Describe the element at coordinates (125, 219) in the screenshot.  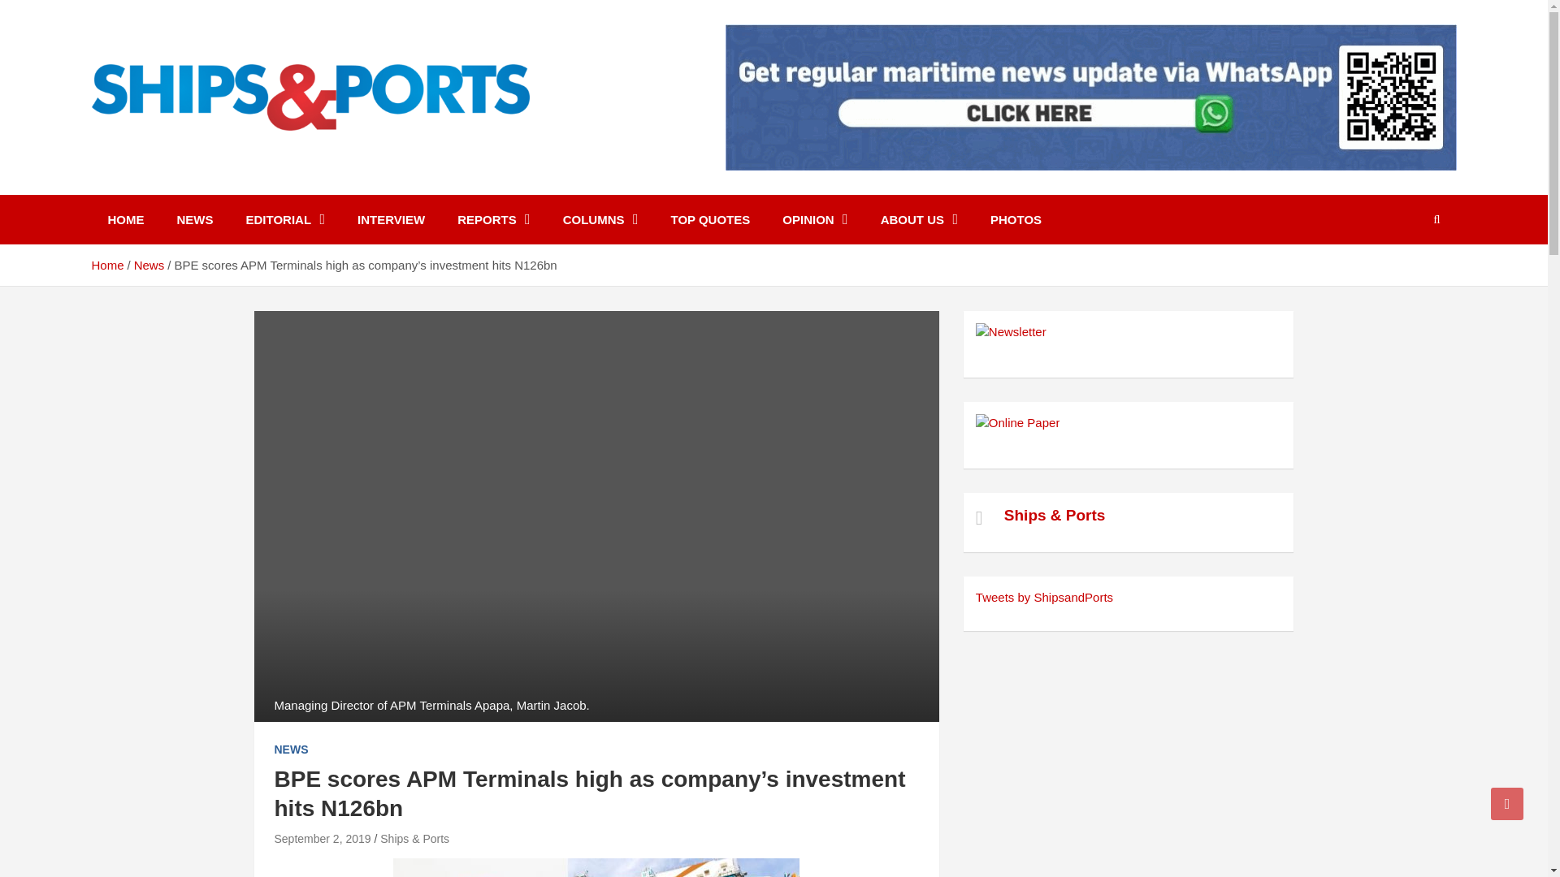
I see `HOME` at that location.